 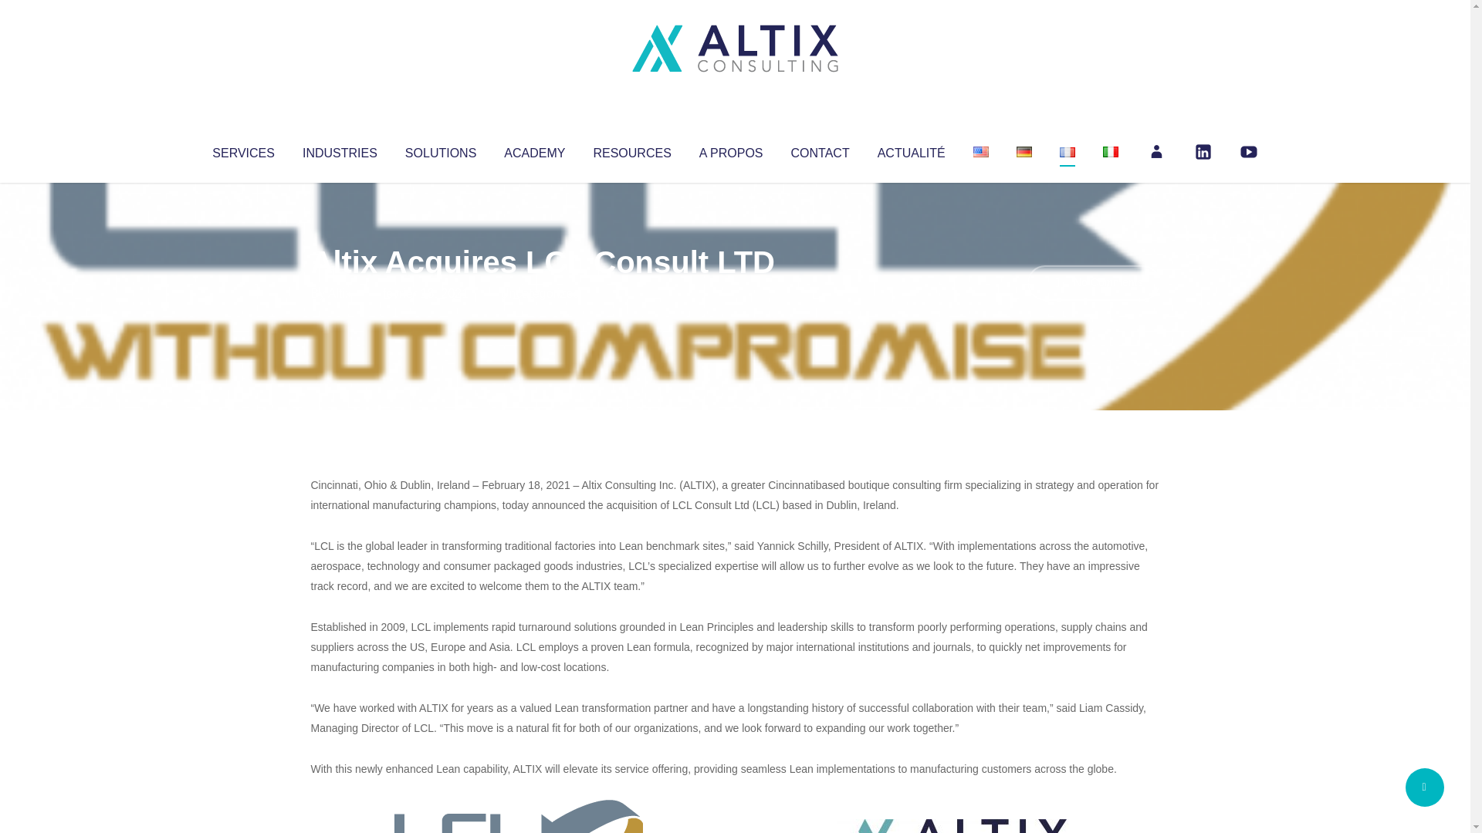 What do you see at coordinates (242, 150) in the screenshot?
I see `SERVICES` at bounding box center [242, 150].